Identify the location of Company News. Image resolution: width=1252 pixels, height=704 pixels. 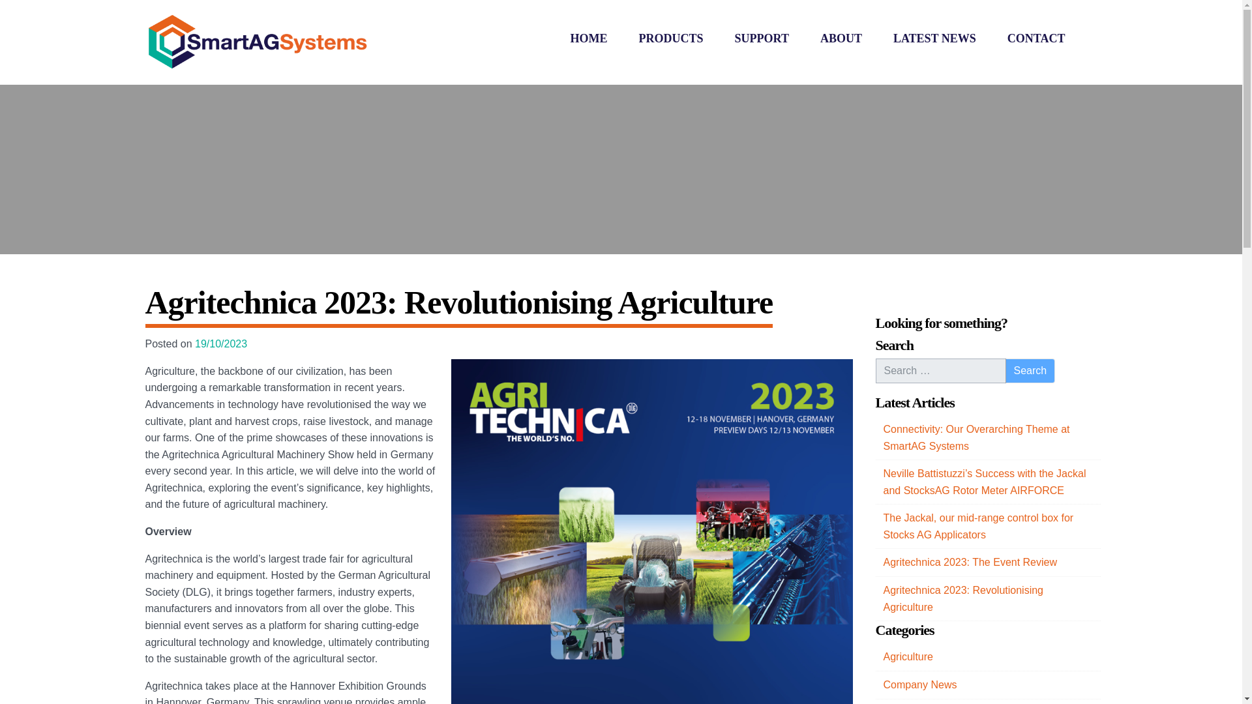
(987, 686).